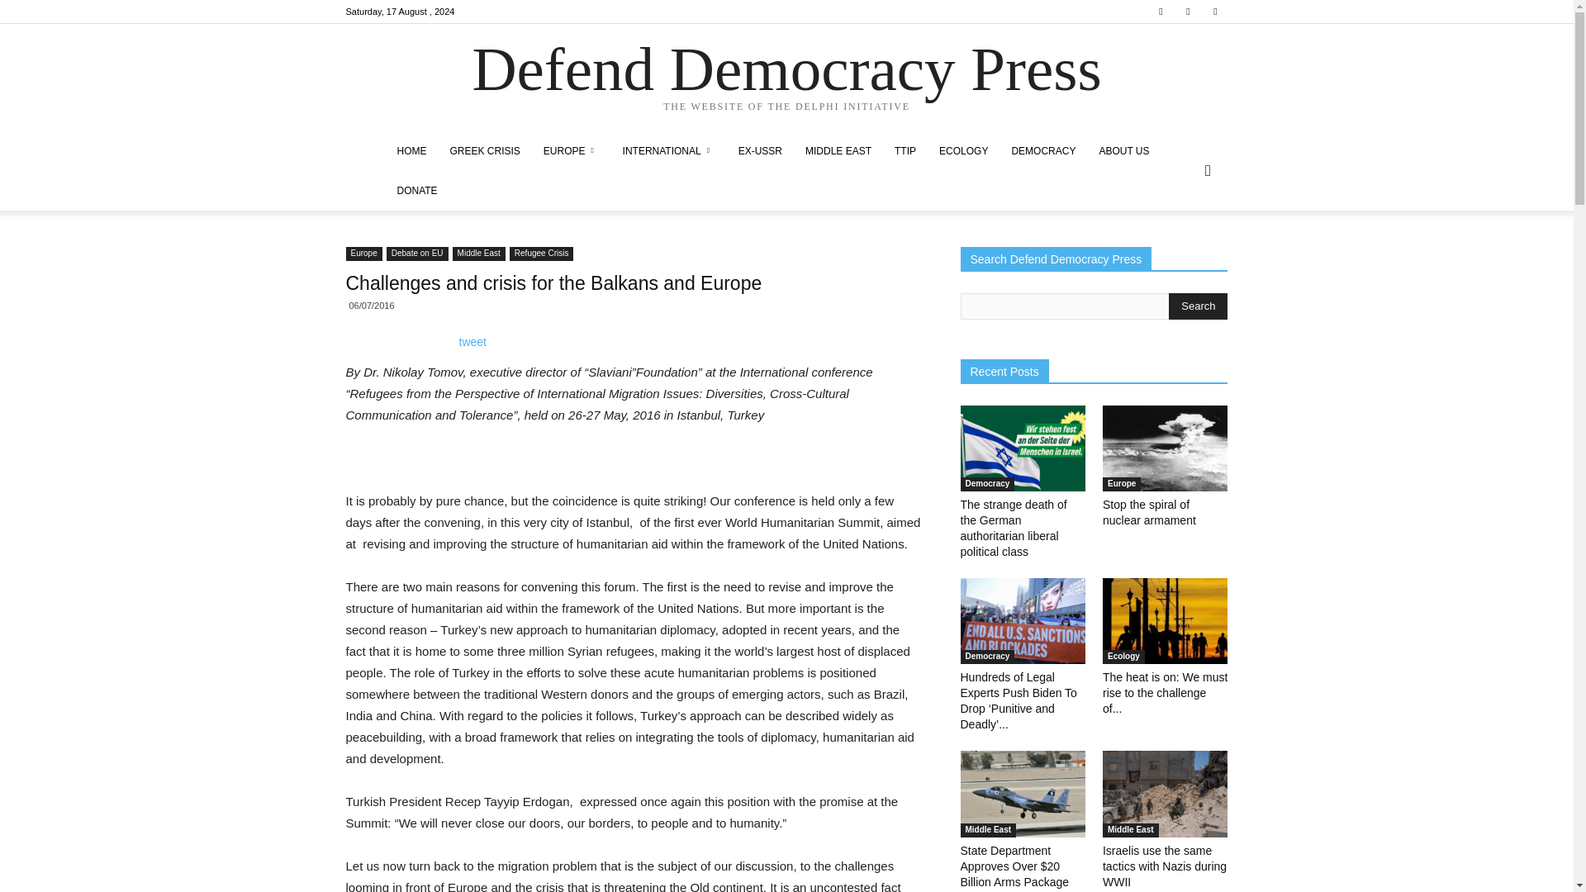 The height and width of the screenshot is (892, 1586). Describe the element at coordinates (1198, 306) in the screenshot. I see `Search` at that location.